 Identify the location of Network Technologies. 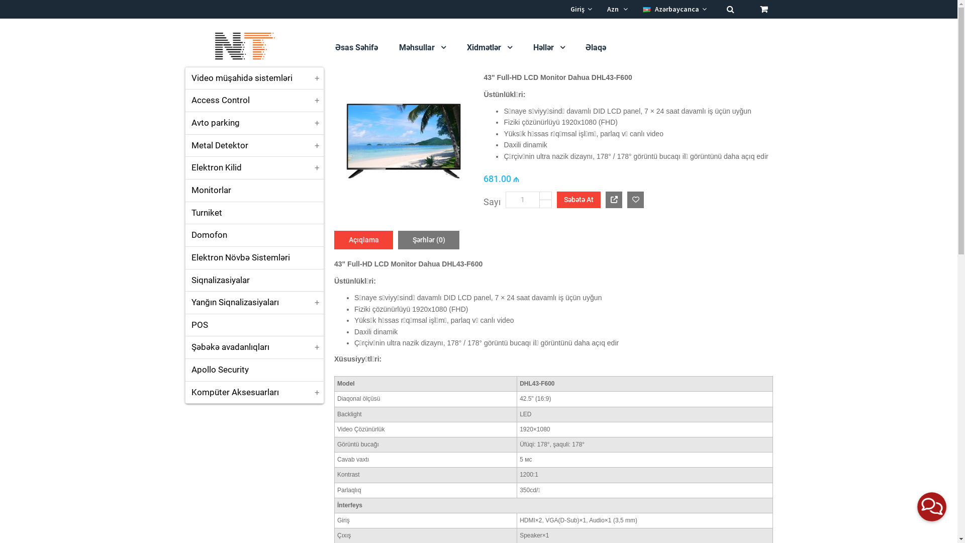
(240, 46).